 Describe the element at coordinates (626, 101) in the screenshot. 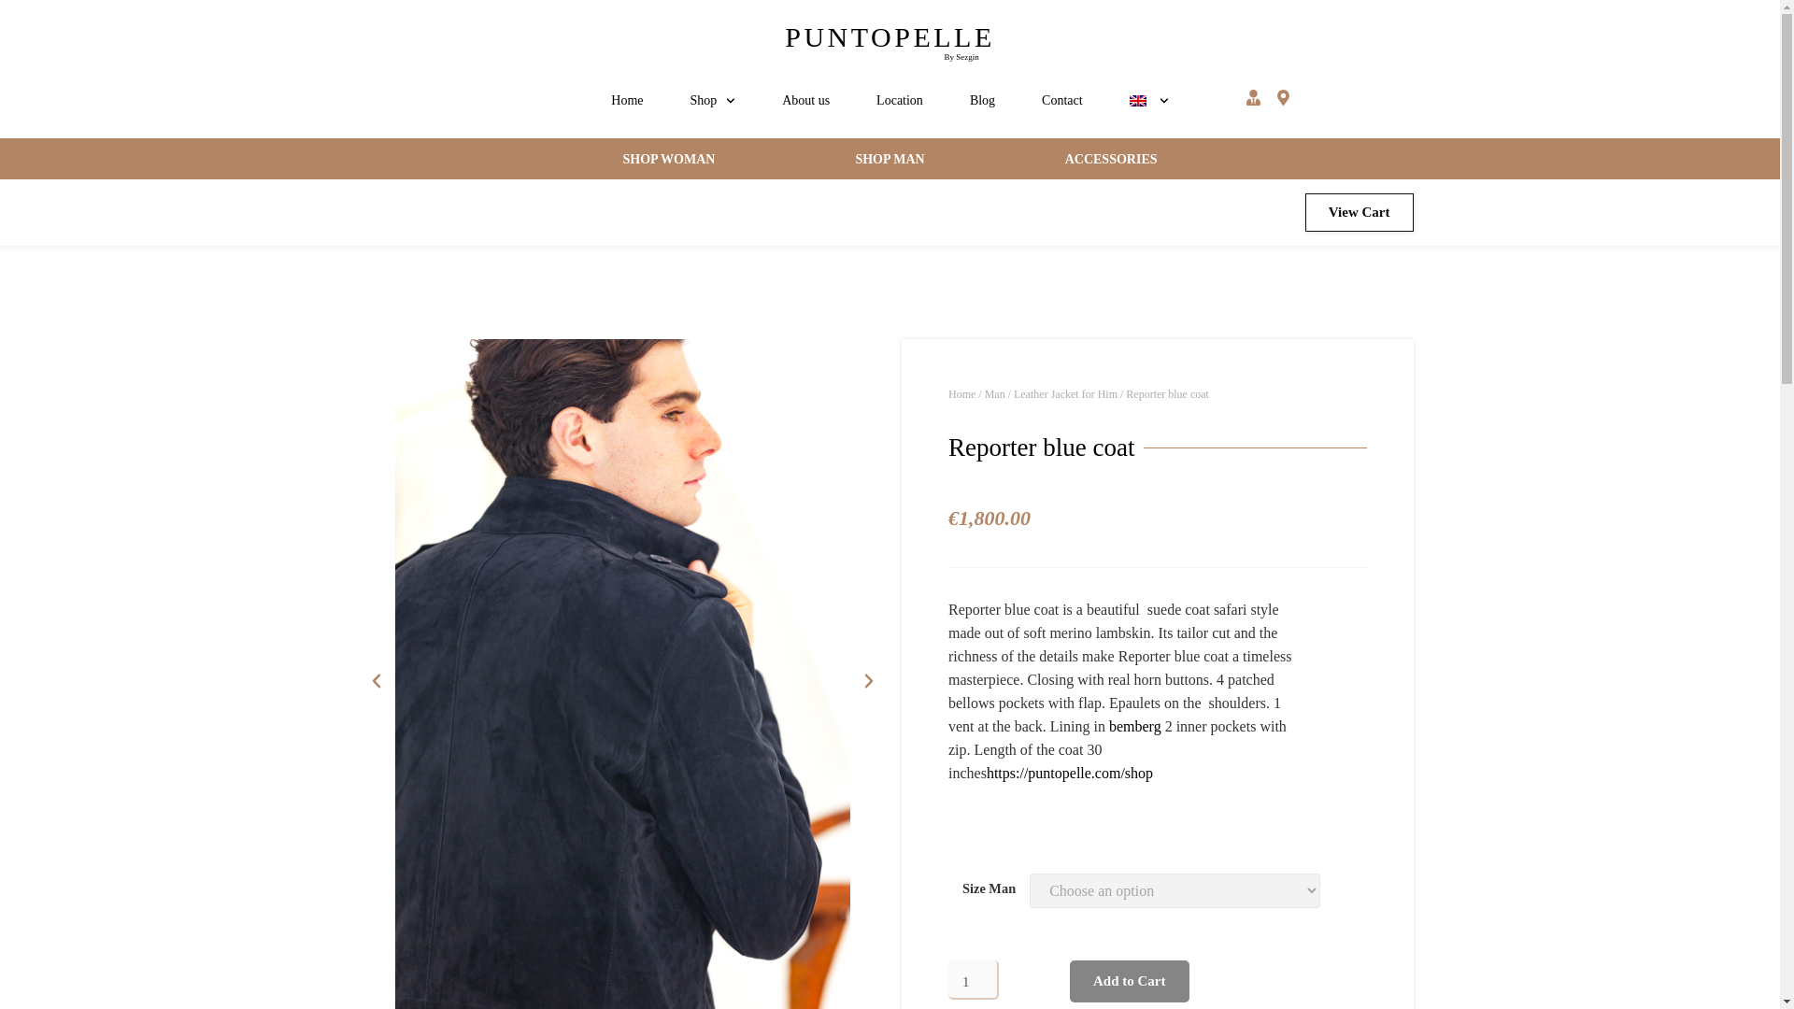

I see `Home` at that location.